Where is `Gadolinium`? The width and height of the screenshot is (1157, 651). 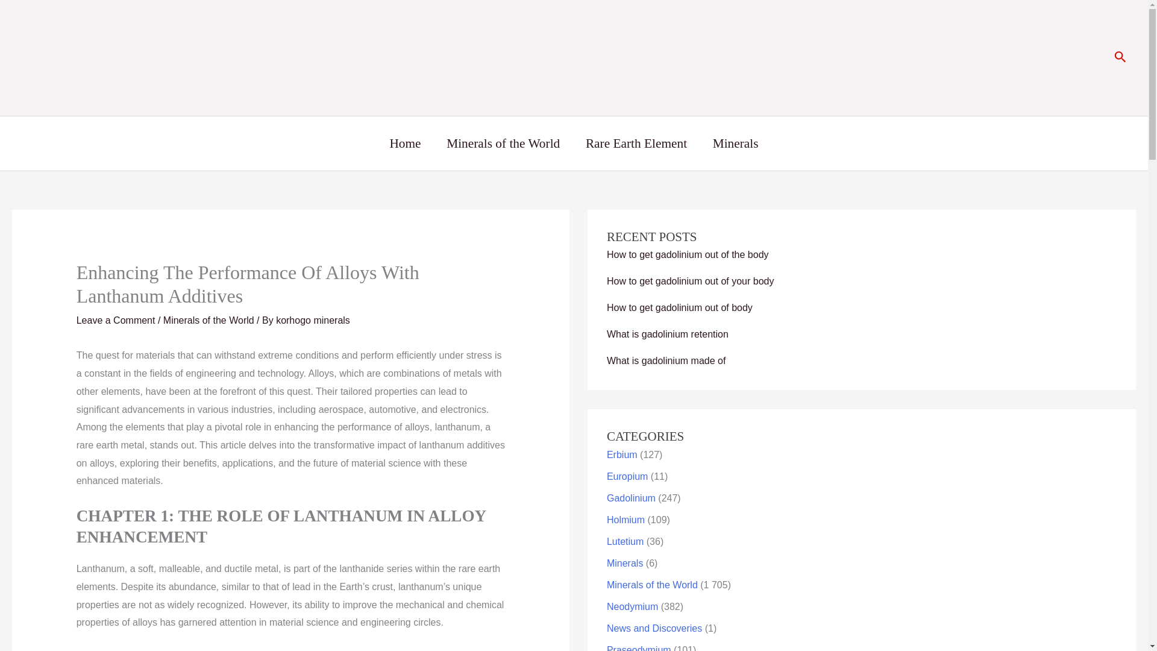 Gadolinium is located at coordinates (631, 498).